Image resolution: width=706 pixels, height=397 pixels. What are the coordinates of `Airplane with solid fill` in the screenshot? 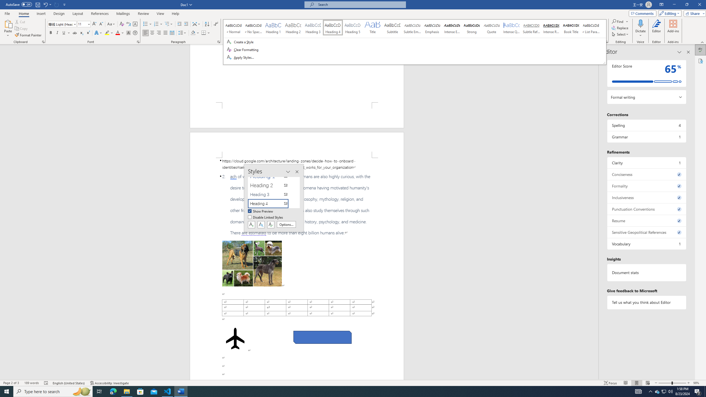 It's located at (297, 205).